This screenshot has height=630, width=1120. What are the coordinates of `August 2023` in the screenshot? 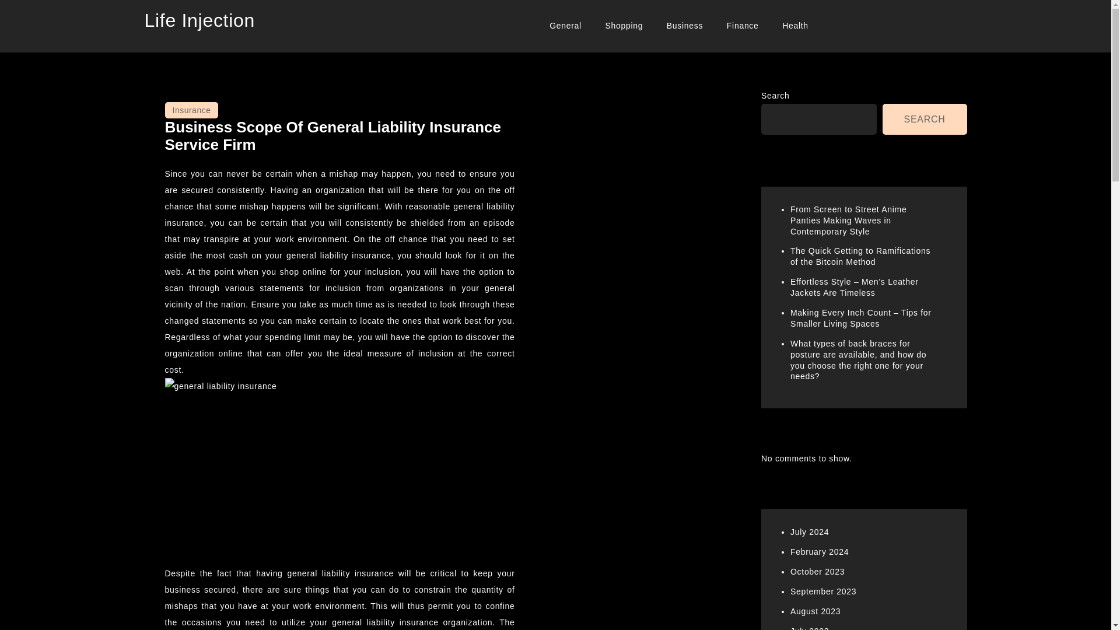 It's located at (815, 611).